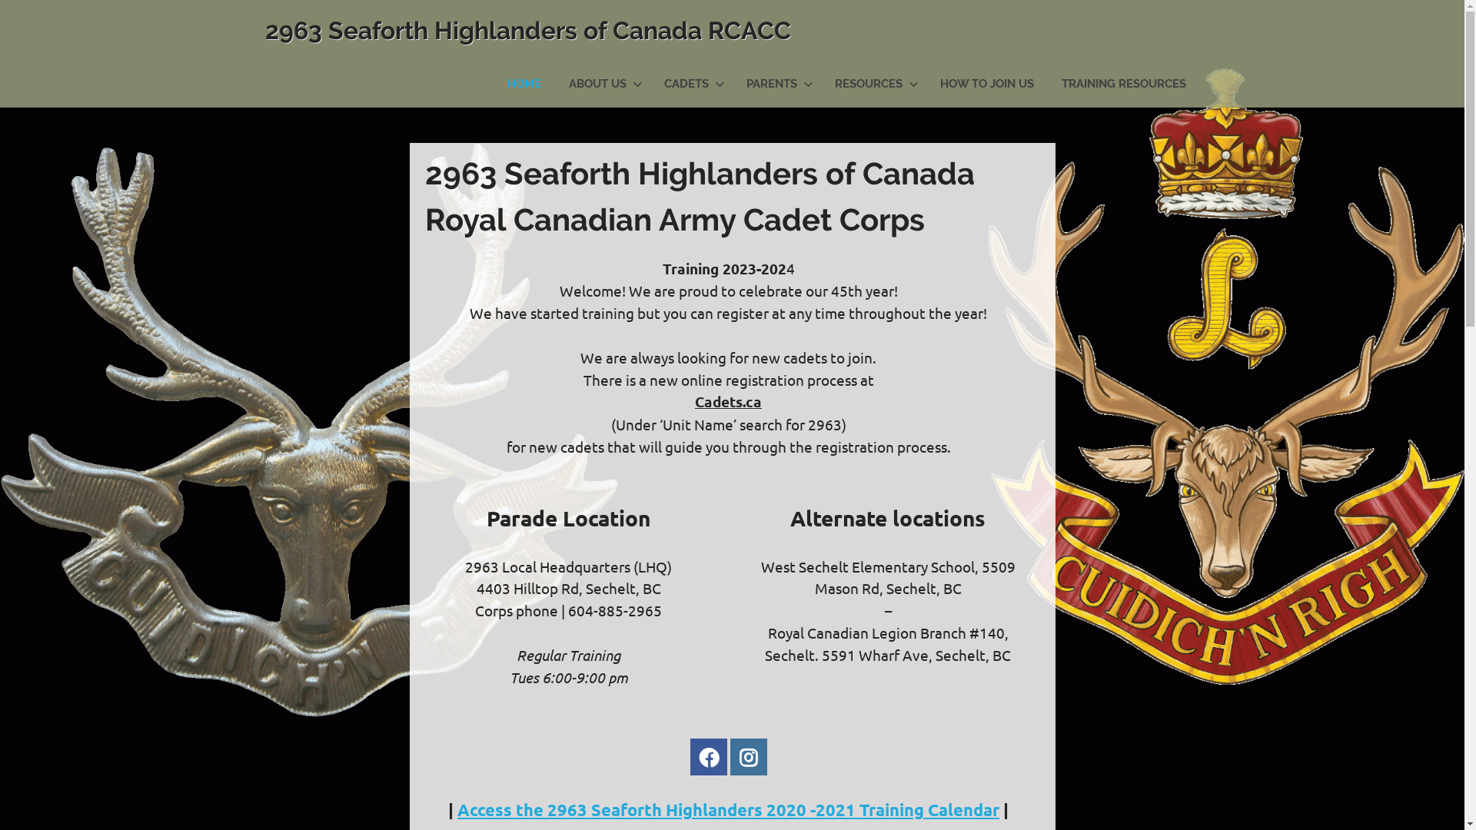  Describe the element at coordinates (749, 757) in the screenshot. I see `Instagram` at that location.